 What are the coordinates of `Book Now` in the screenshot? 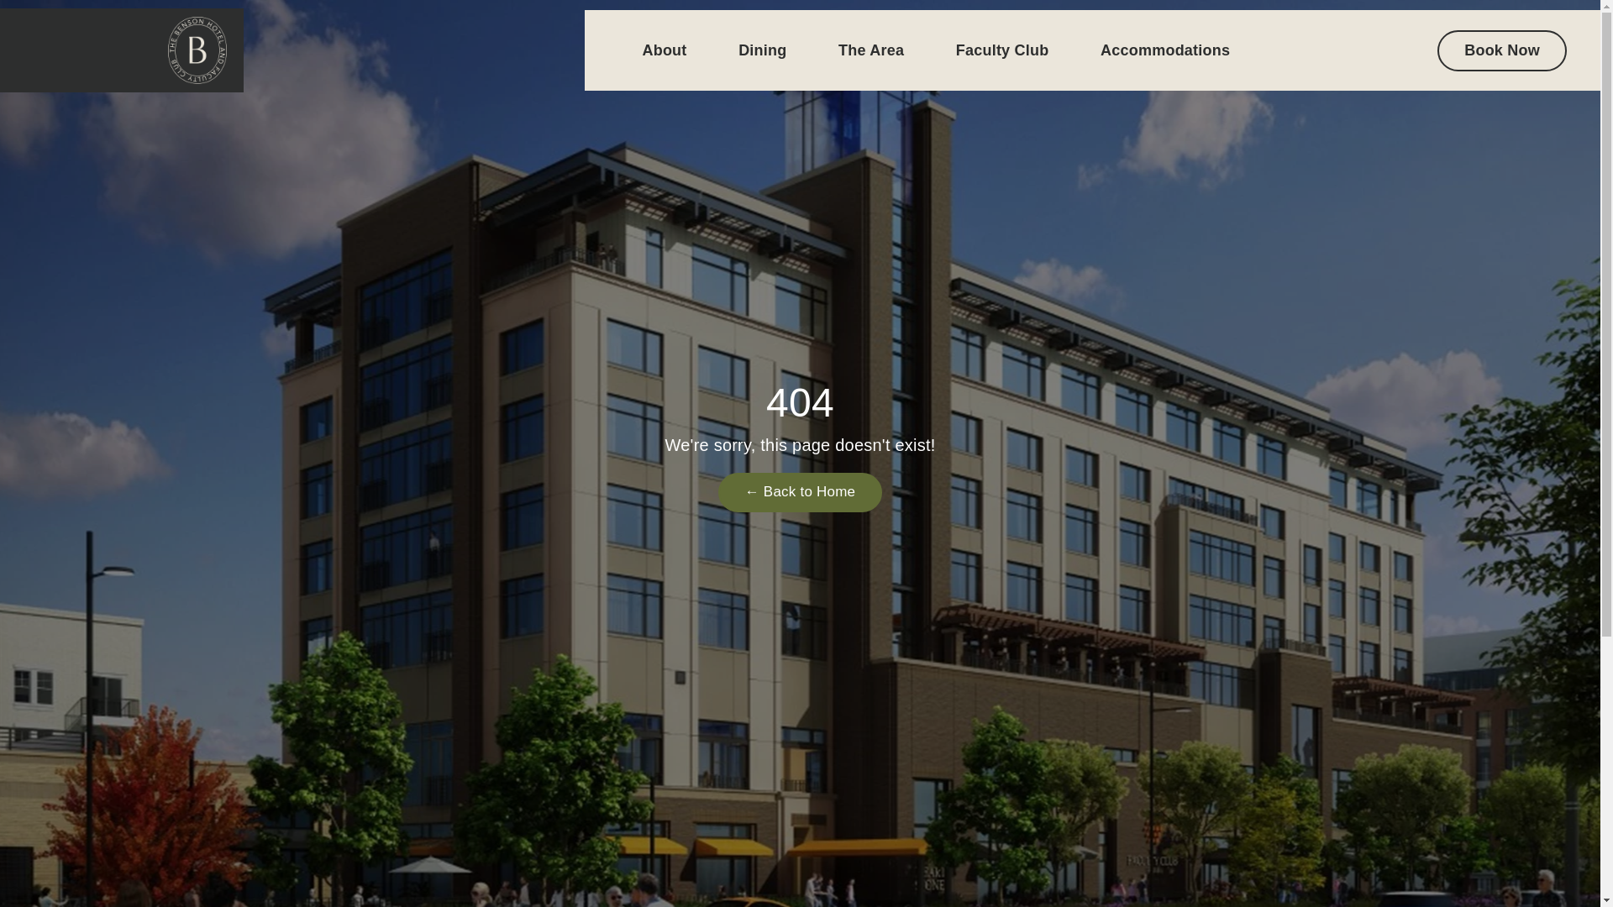 It's located at (1501, 50).